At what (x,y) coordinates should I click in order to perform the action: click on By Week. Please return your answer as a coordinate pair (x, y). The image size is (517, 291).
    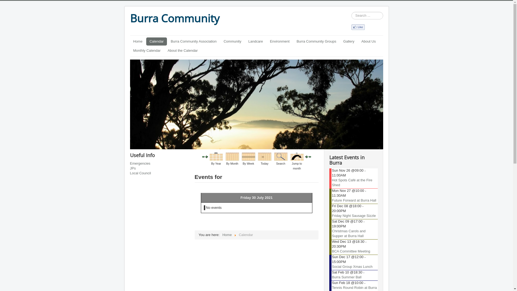
    Looking at the image, I should click on (249, 156).